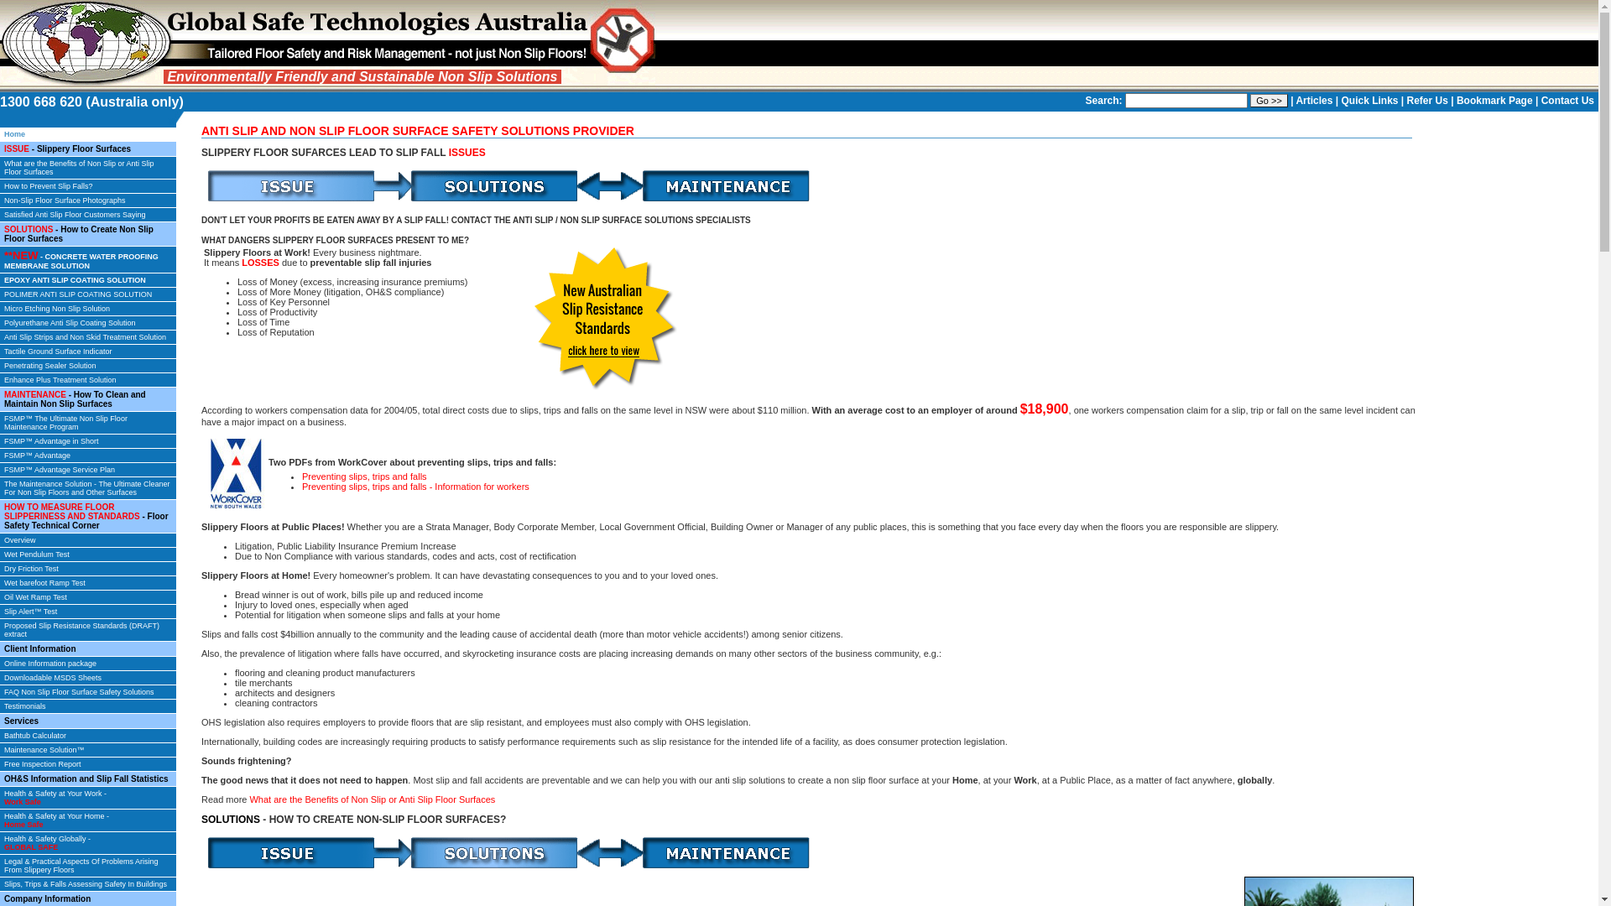 The image size is (1611, 906). Describe the element at coordinates (92, 844) in the screenshot. I see `Health & Safety Globally -
GLOBAL SAFE` at that location.